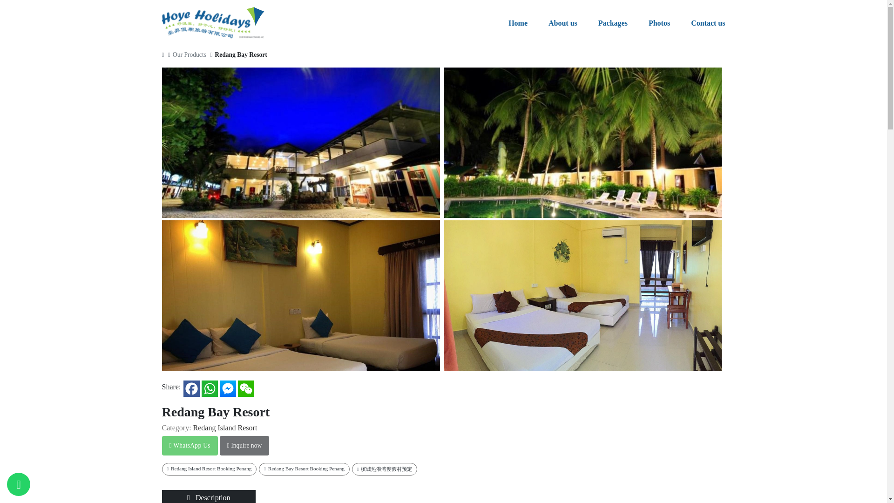 Image resolution: width=894 pixels, height=503 pixels. Describe the element at coordinates (613, 23) in the screenshot. I see `Packages` at that location.